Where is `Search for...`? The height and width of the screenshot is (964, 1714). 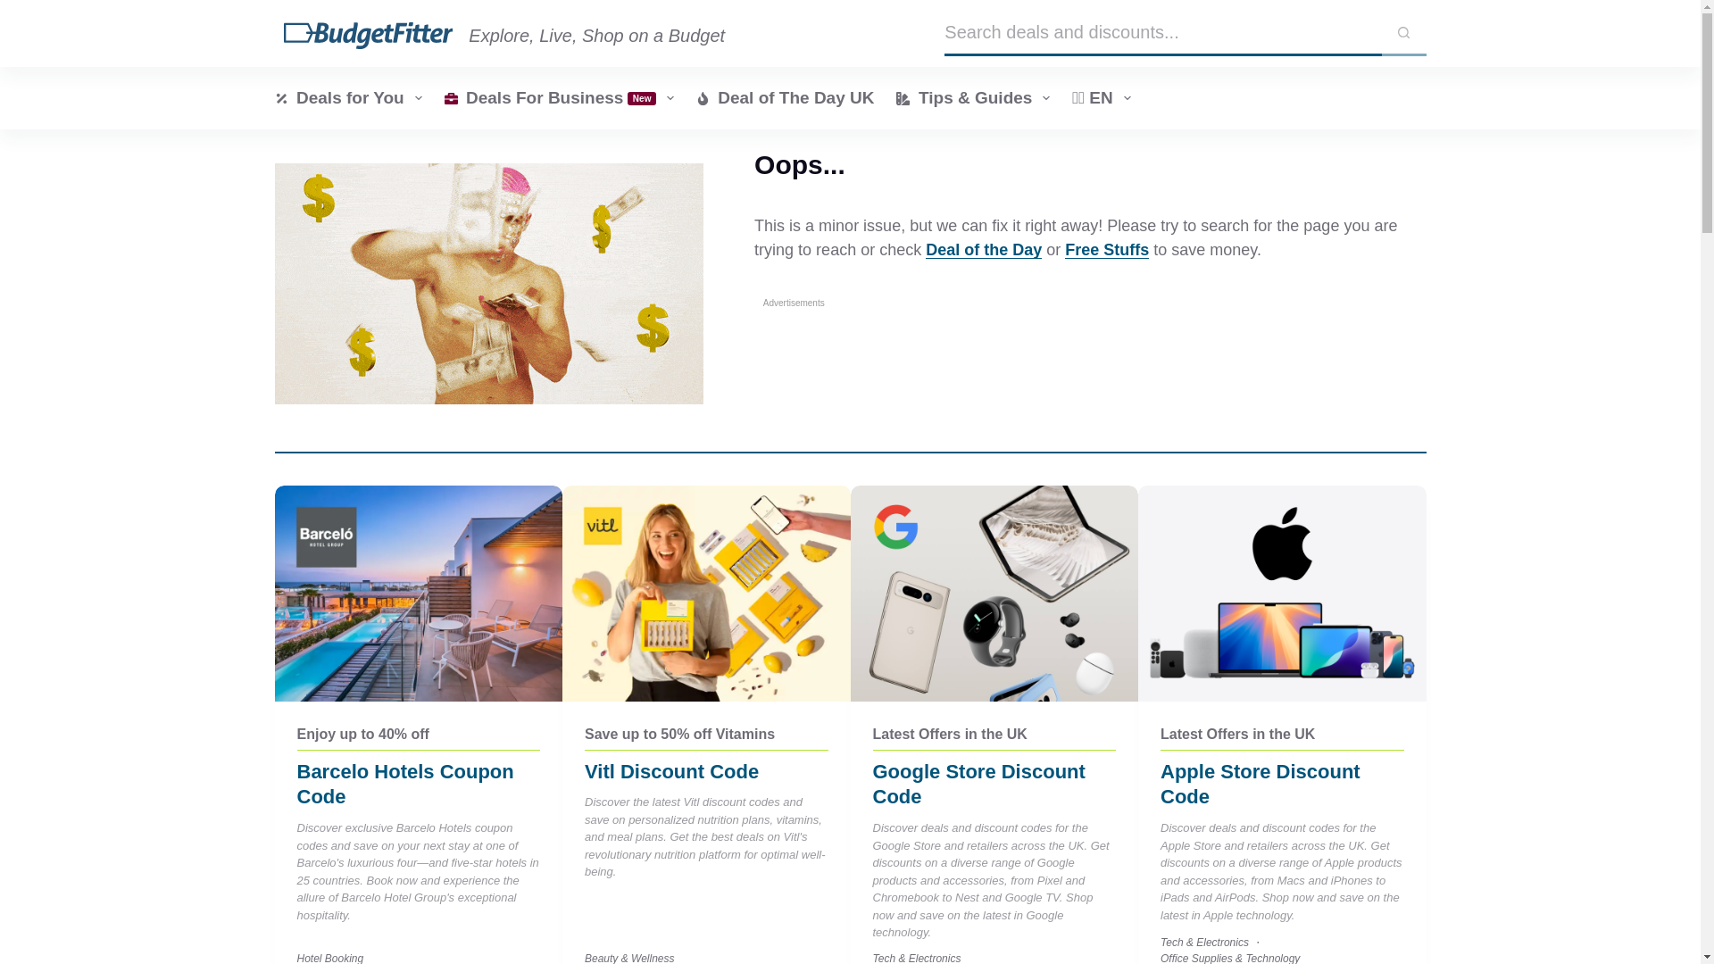 Search for... is located at coordinates (1162, 32).